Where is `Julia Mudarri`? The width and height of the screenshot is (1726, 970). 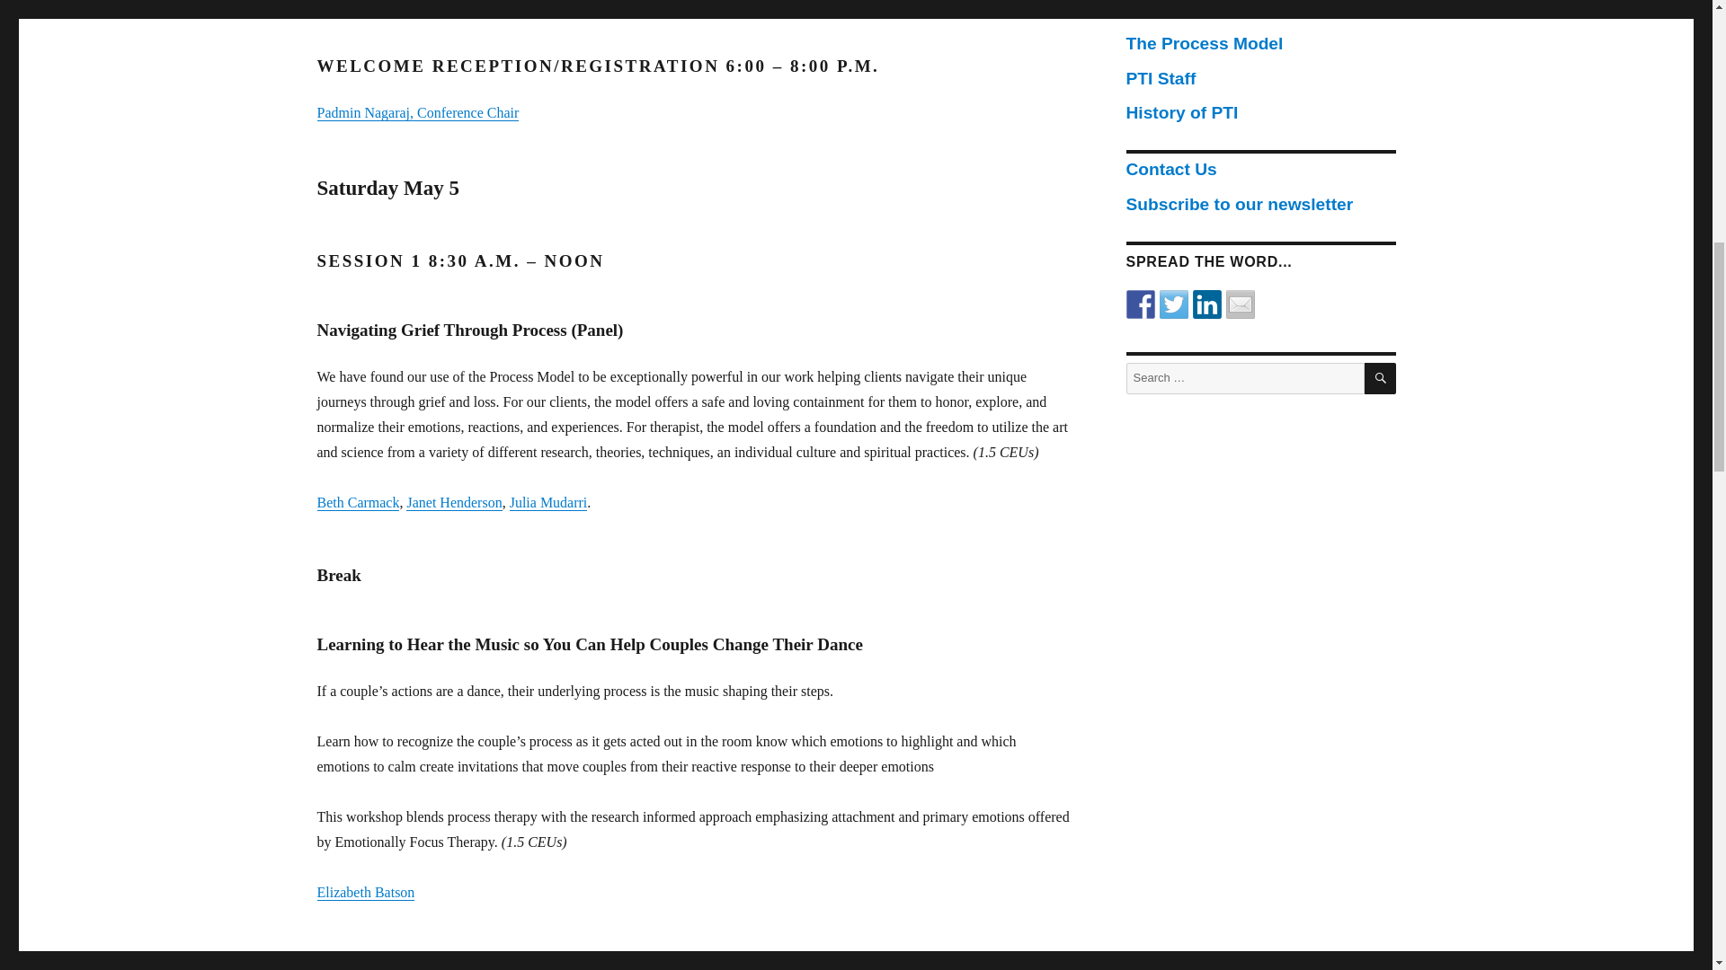
Julia Mudarri is located at coordinates (548, 502).